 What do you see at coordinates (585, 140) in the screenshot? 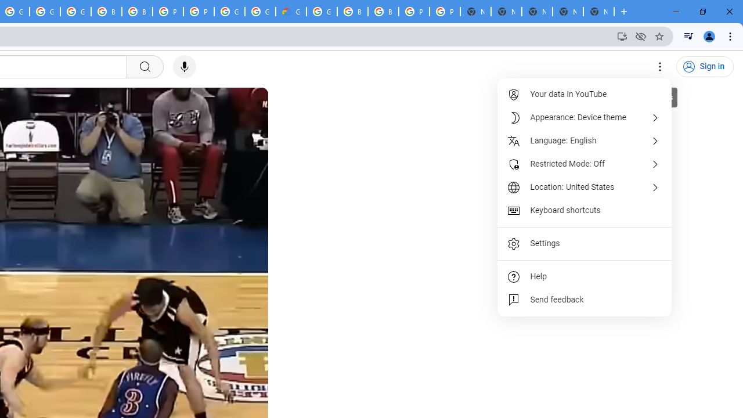
I see `Language: English` at bounding box center [585, 140].